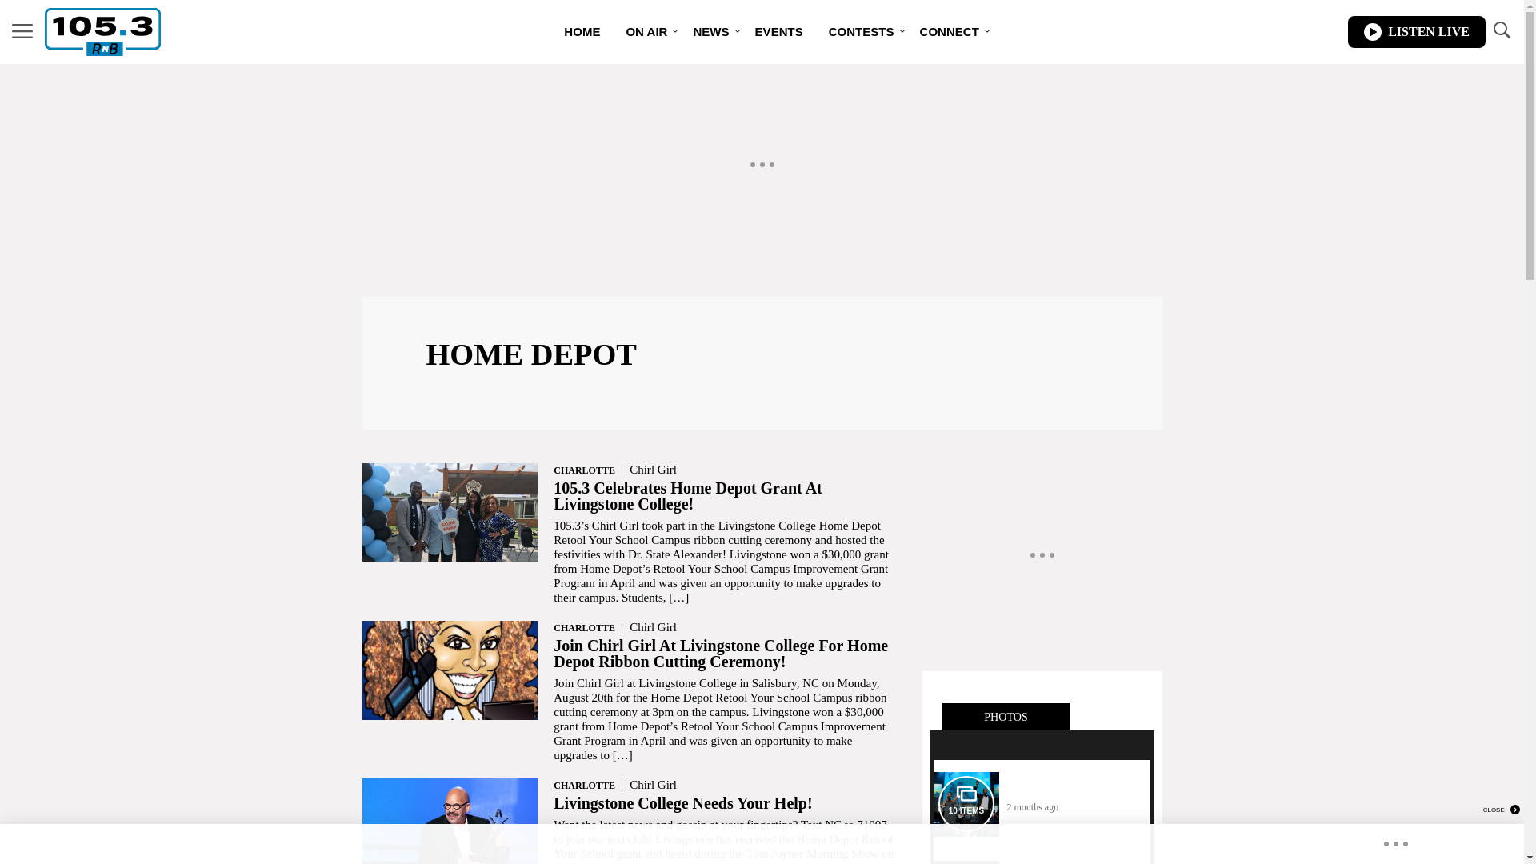  Describe the element at coordinates (646, 32) in the screenshot. I see `ON AIR` at that location.